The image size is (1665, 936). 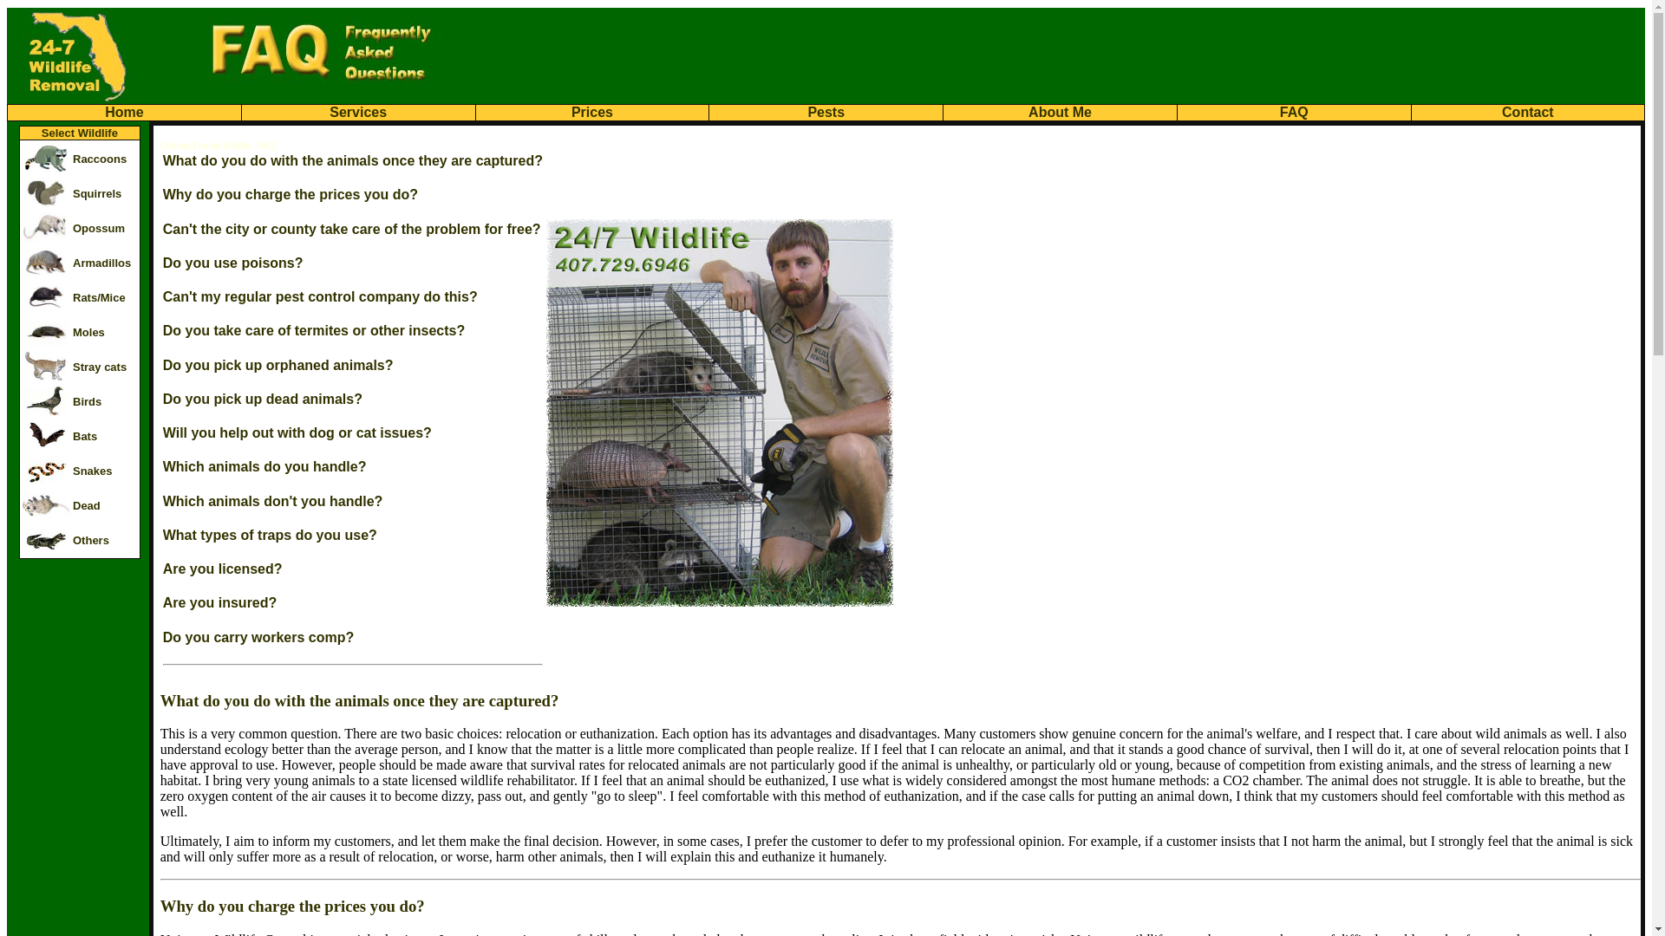 I want to click on Raccoons, so click(x=100, y=159).